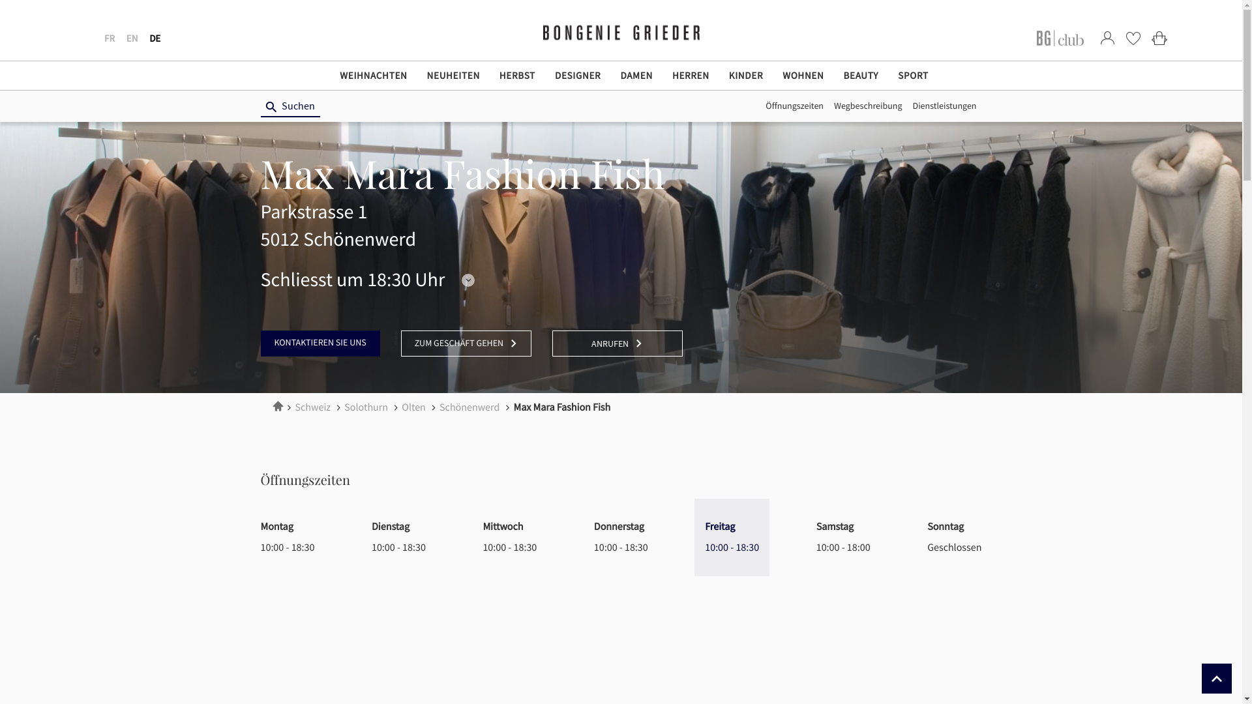  I want to click on EN, so click(132, 38).